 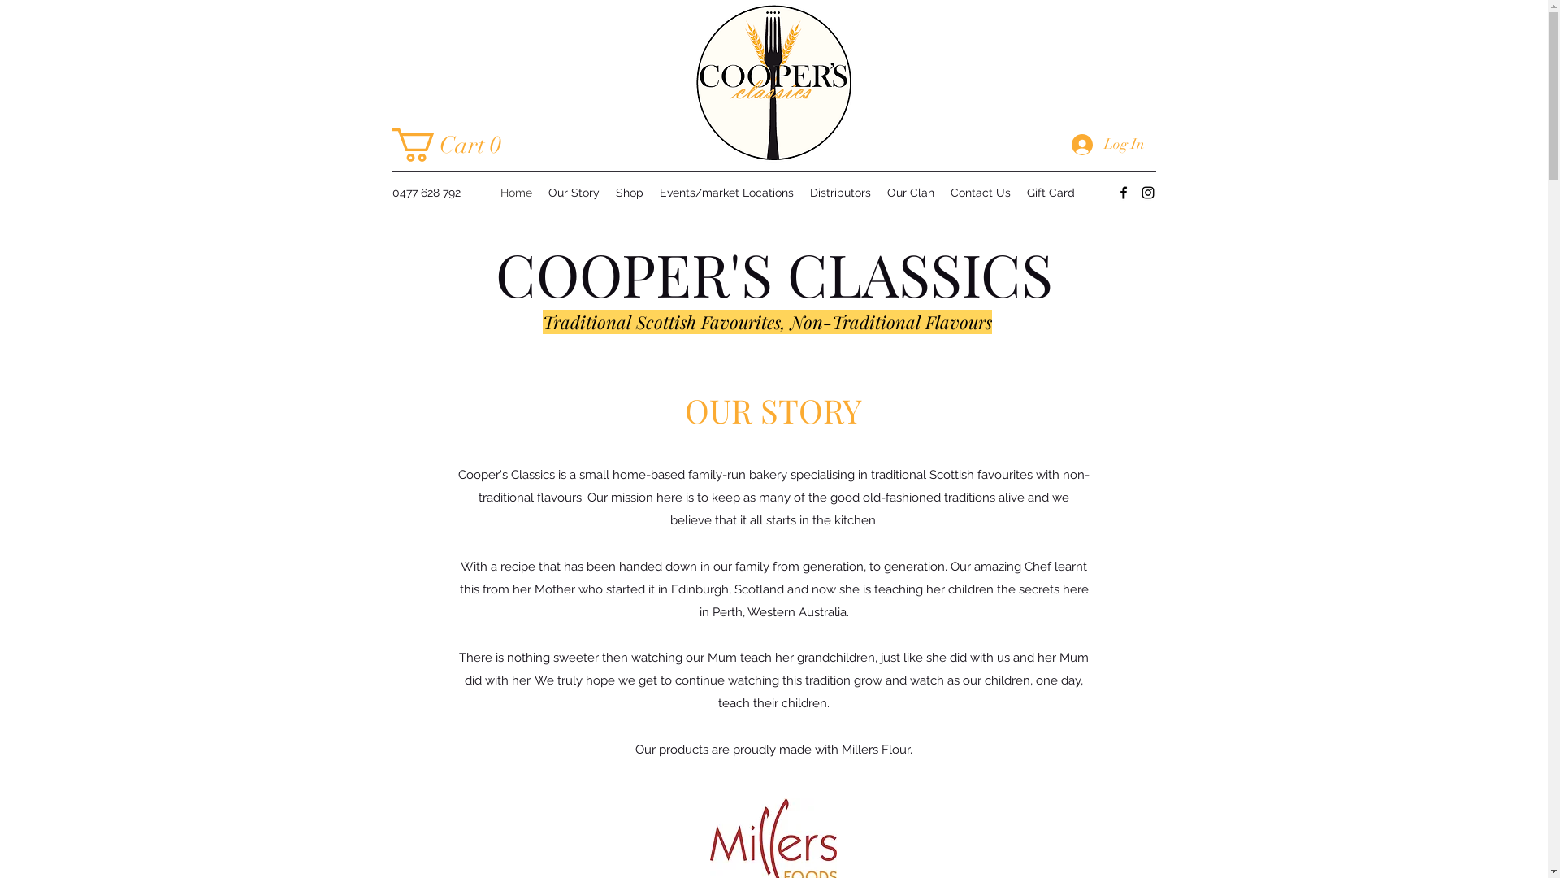 I want to click on Shop, so click(x=630, y=193).